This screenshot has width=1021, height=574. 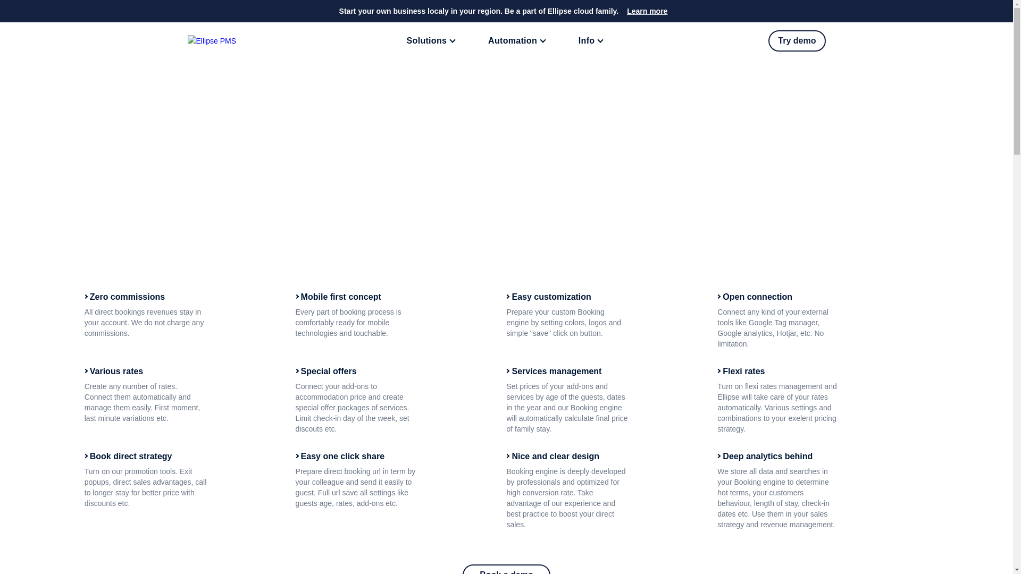 What do you see at coordinates (518, 41) in the screenshot?
I see `Automation` at bounding box center [518, 41].